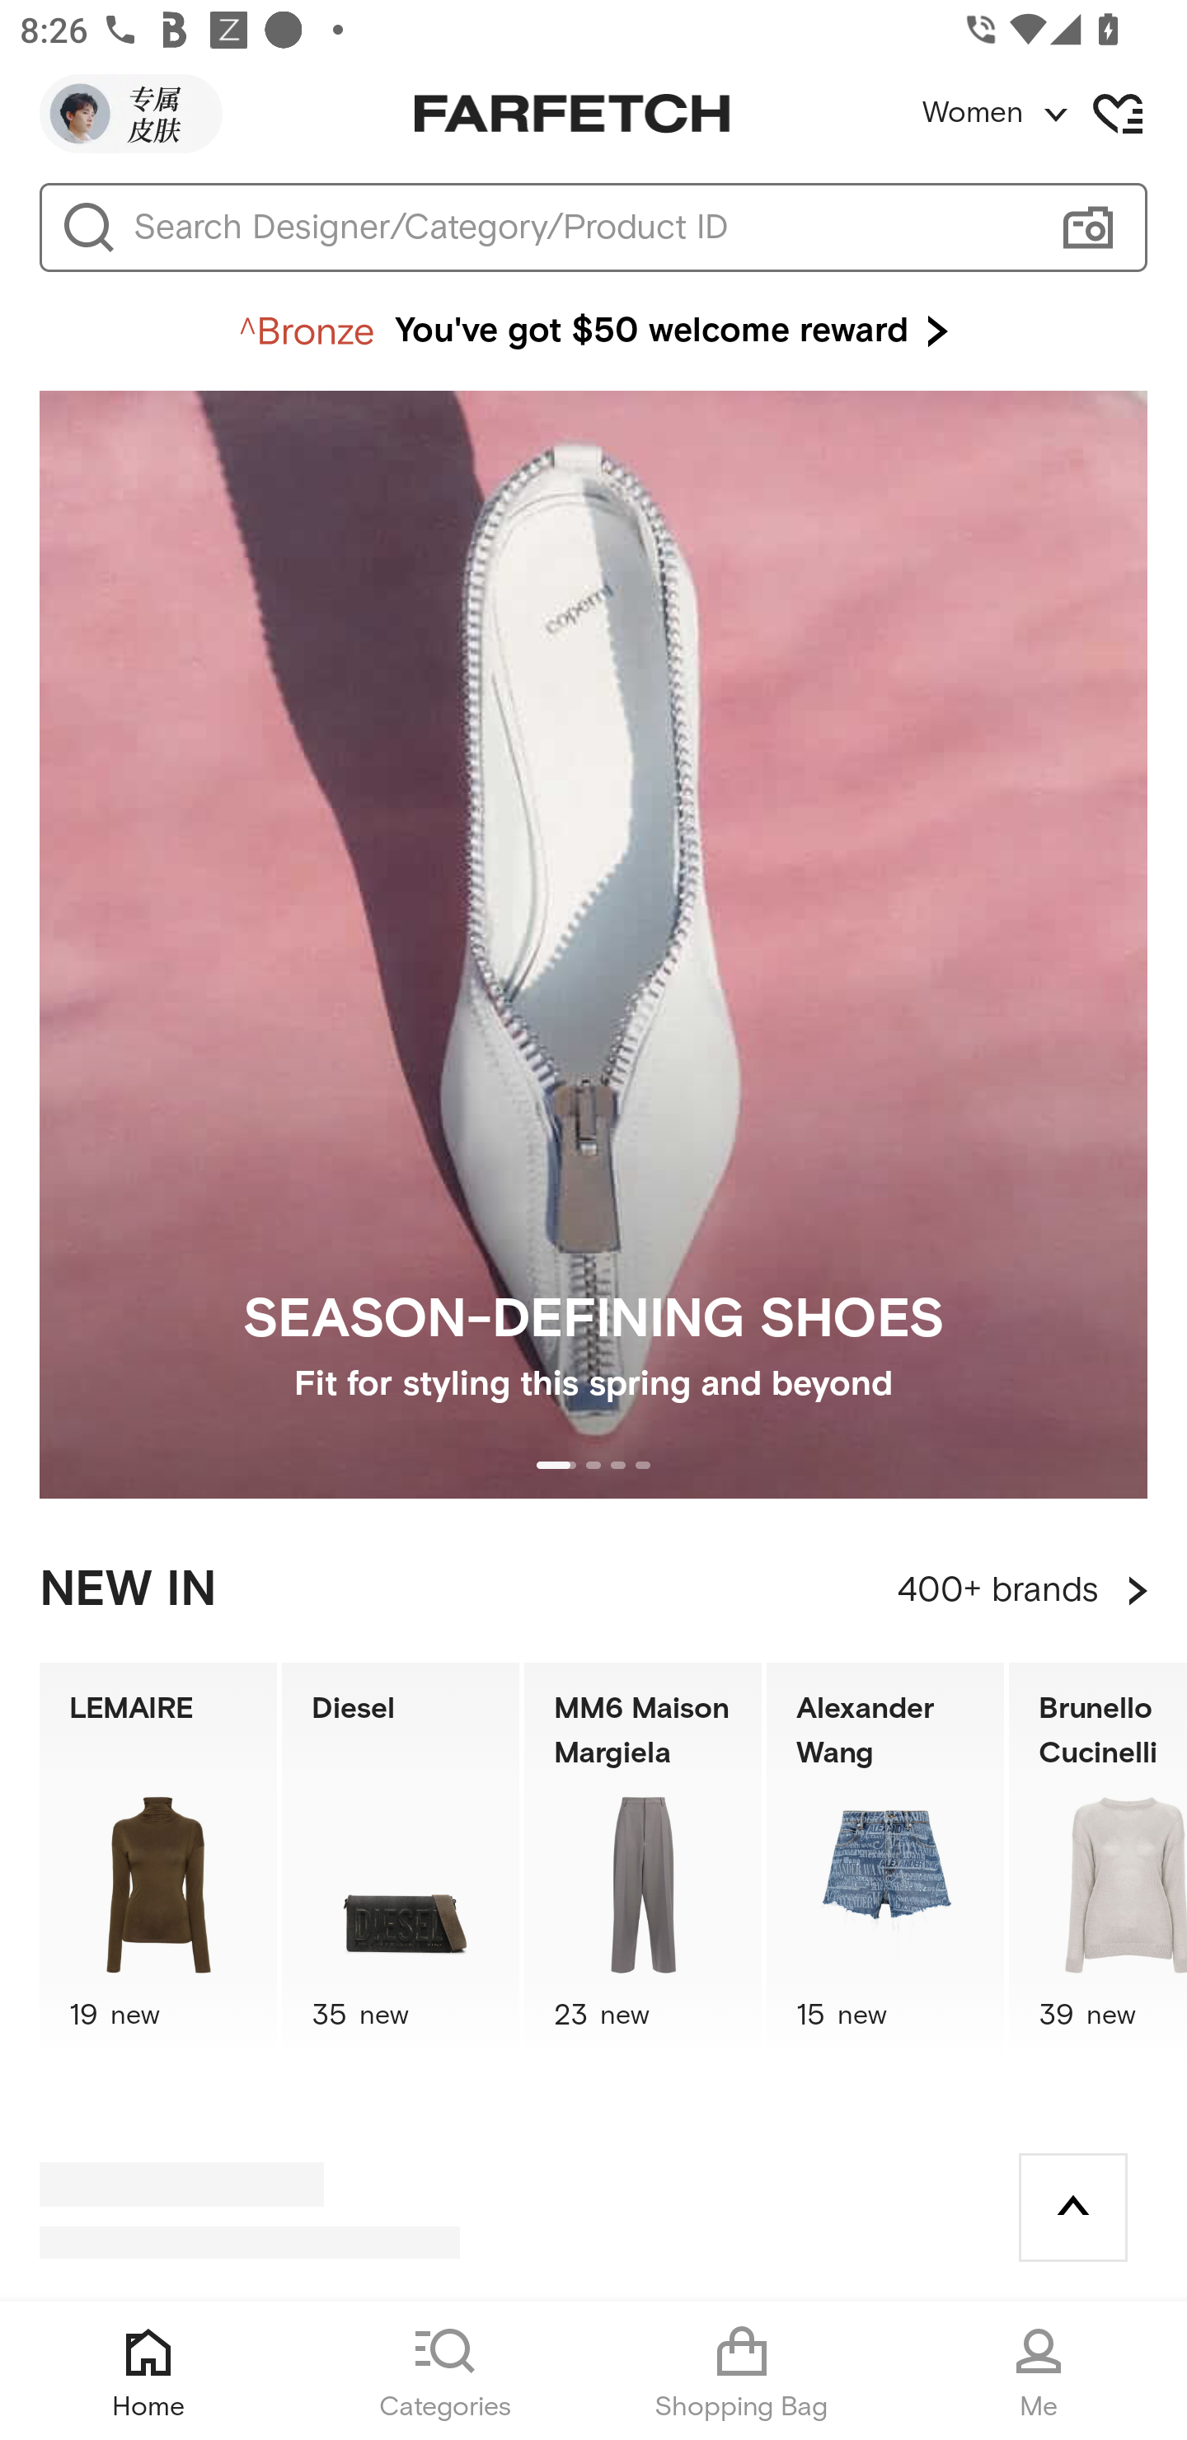  Describe the element at coordinates (1053, 114) in the screenshot. I see `Women` at that location.